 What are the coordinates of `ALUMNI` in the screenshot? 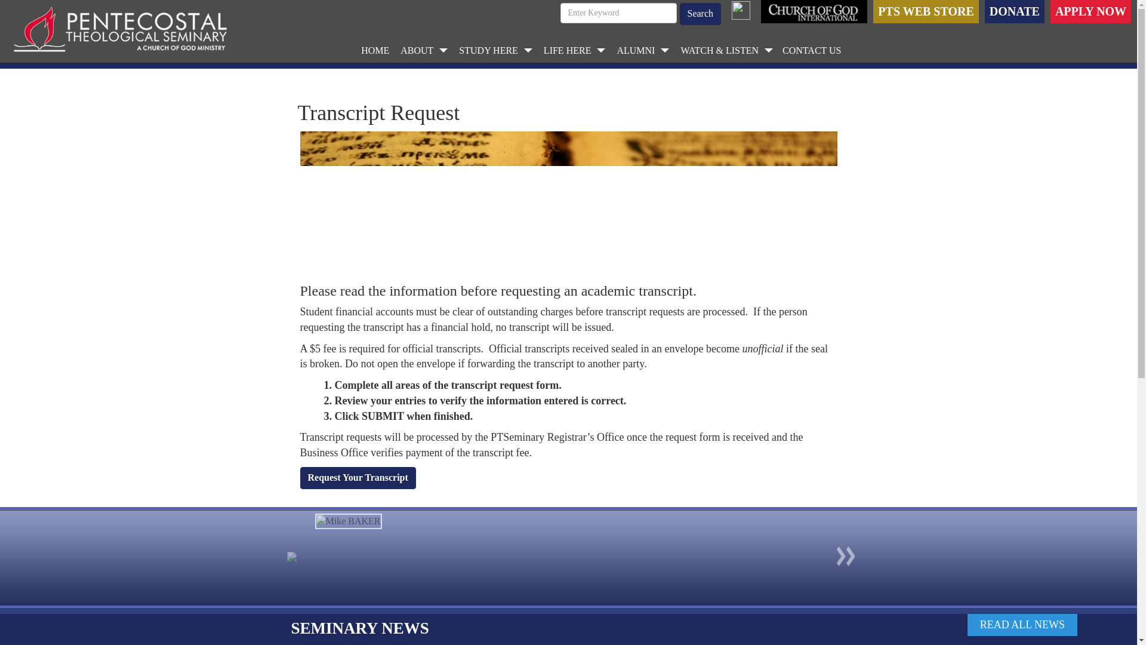 It's located at (642, 50).